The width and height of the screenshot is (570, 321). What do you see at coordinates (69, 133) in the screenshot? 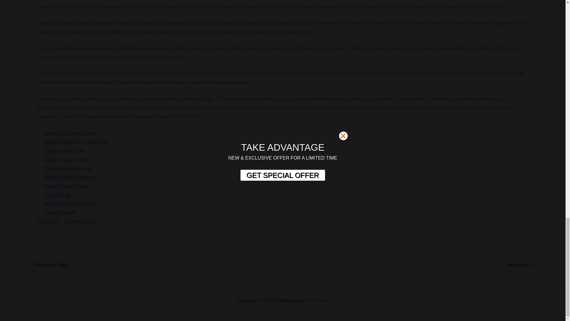
I see `Kajabi Work from Home` at bounding box center [69, 133].